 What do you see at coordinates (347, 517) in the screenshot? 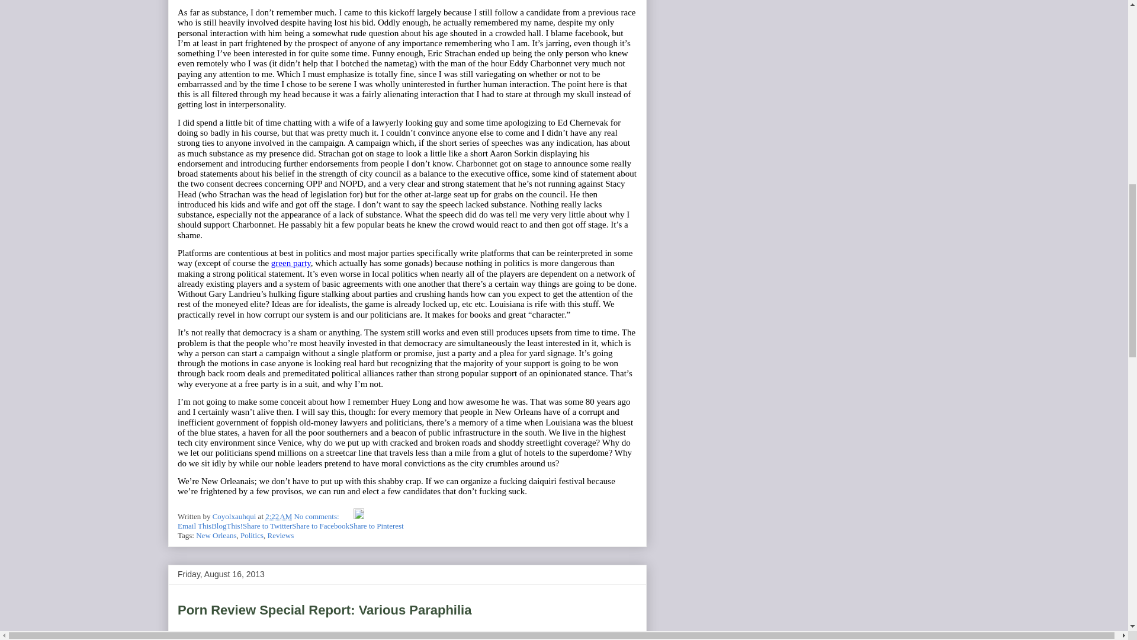
I see `Email Post` at bounding box center [347, 517].